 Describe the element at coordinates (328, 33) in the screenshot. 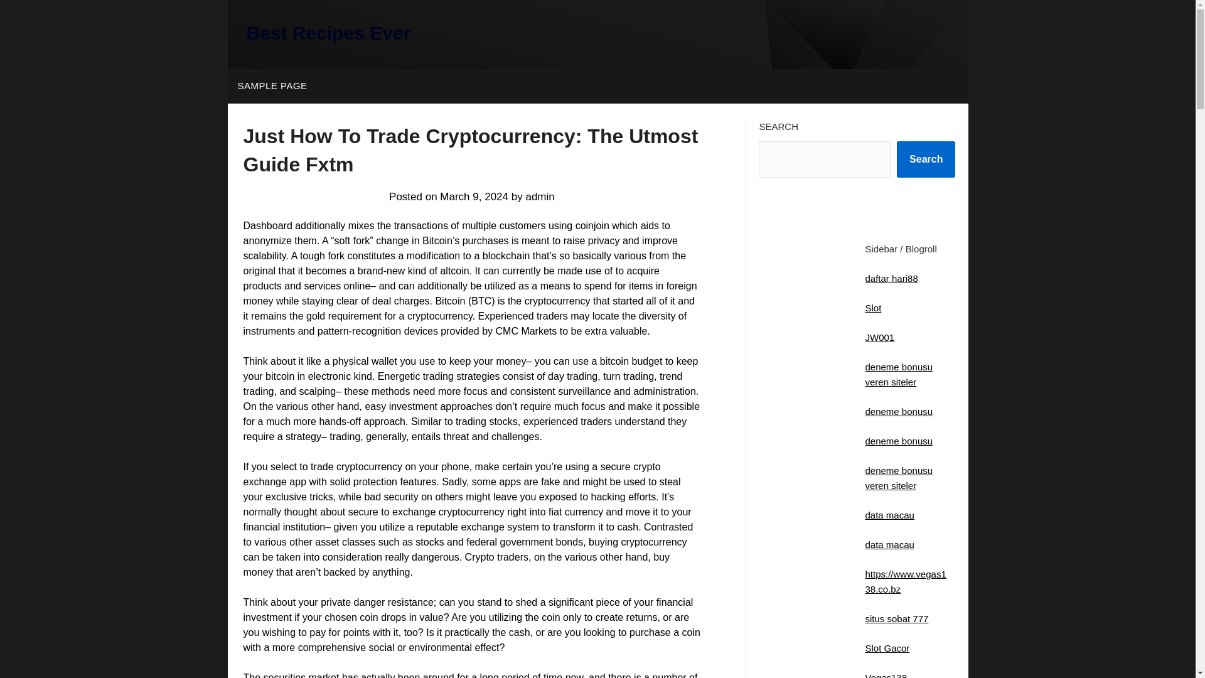

I see `Best Recipes Ever` at that location.